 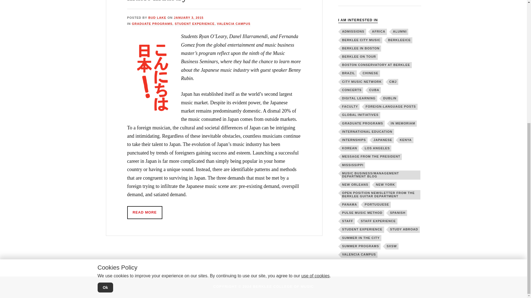 I want to click on BUD LAKE, so click(x=157, y=18).